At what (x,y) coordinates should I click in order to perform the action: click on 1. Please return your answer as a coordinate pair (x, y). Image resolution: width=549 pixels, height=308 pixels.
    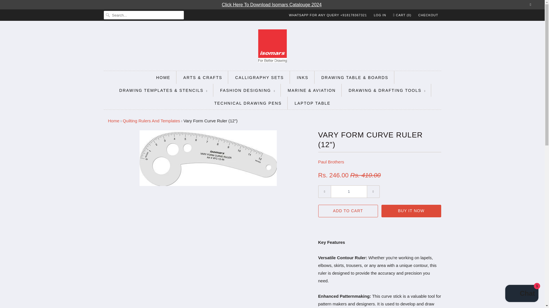
    Looking at the image, I should click on (348, 192).